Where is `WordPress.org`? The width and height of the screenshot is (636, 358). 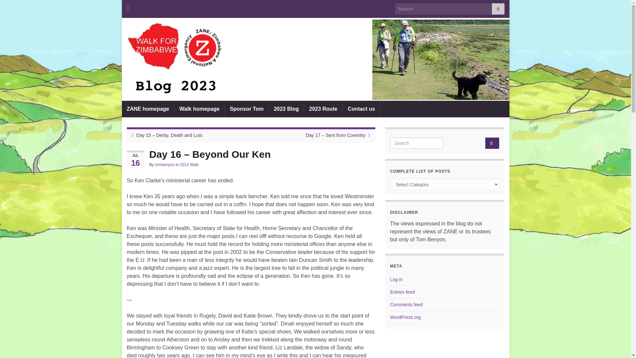
WordPress.org is located at coordinates (405, 317).